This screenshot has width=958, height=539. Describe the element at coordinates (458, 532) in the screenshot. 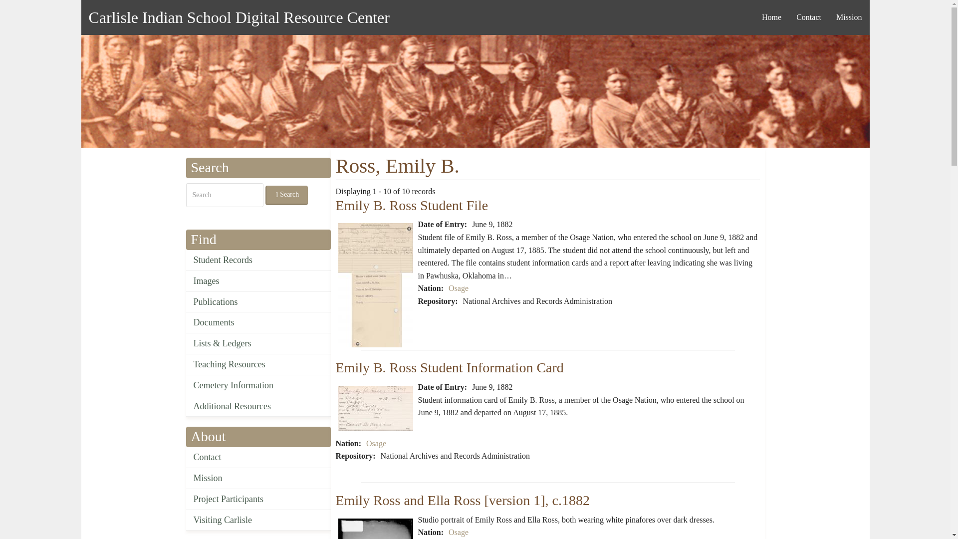

I see `Osage` at that location.